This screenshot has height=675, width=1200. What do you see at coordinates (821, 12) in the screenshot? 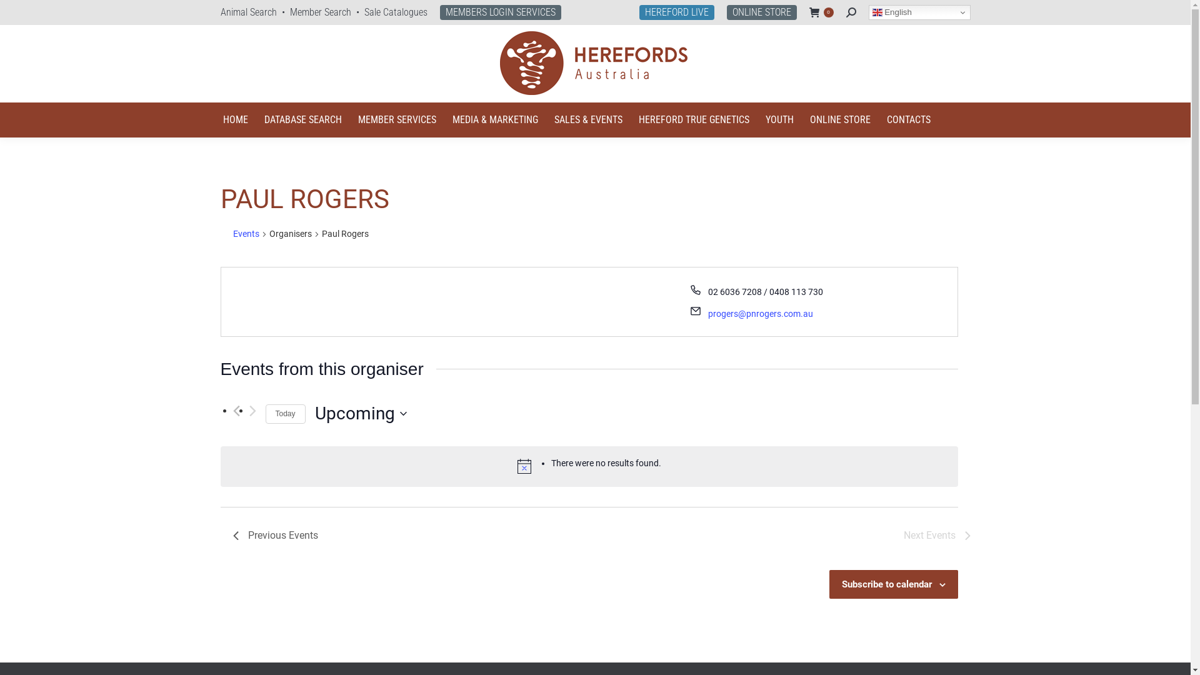
I see ` 0` at bounding box center [821, 12].